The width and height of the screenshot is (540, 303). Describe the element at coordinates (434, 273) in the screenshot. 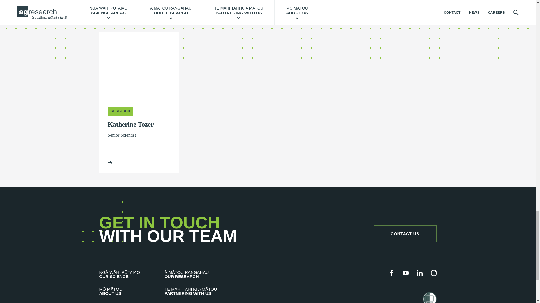

I see `AgResearch on Instagram` at that location.